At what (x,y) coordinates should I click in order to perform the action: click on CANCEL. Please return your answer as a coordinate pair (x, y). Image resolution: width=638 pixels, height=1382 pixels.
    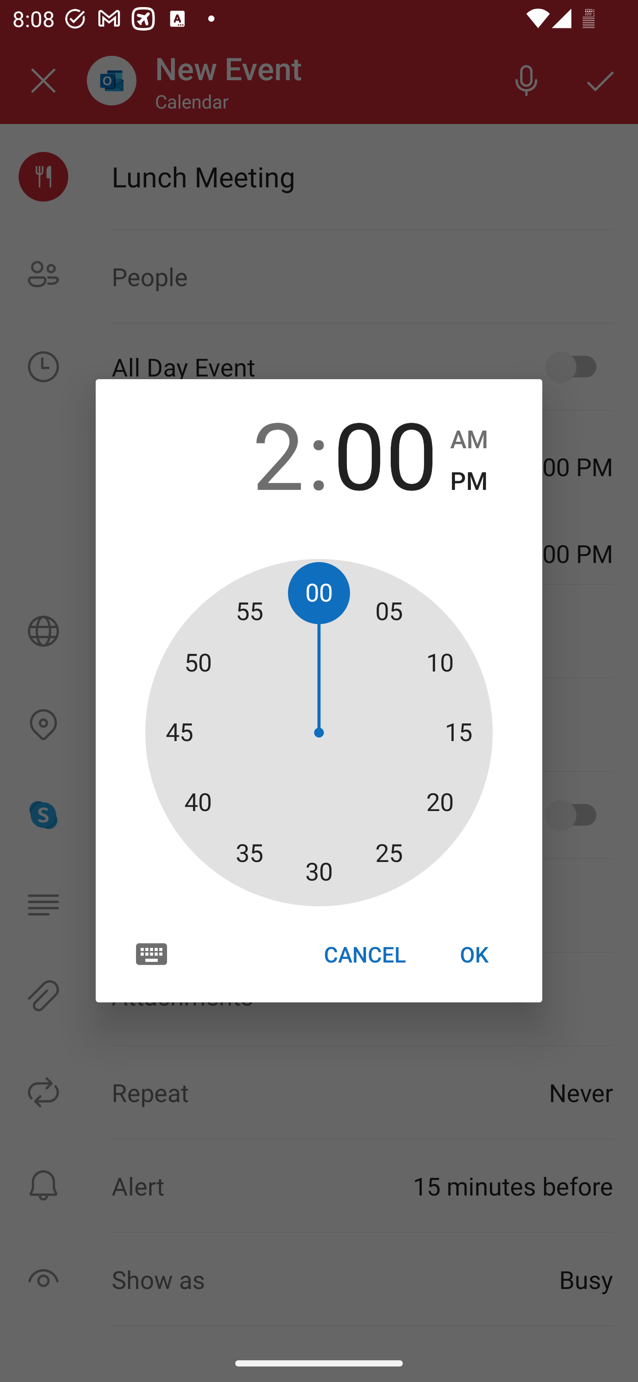
    Looking at the image, I should click on (364, 954).